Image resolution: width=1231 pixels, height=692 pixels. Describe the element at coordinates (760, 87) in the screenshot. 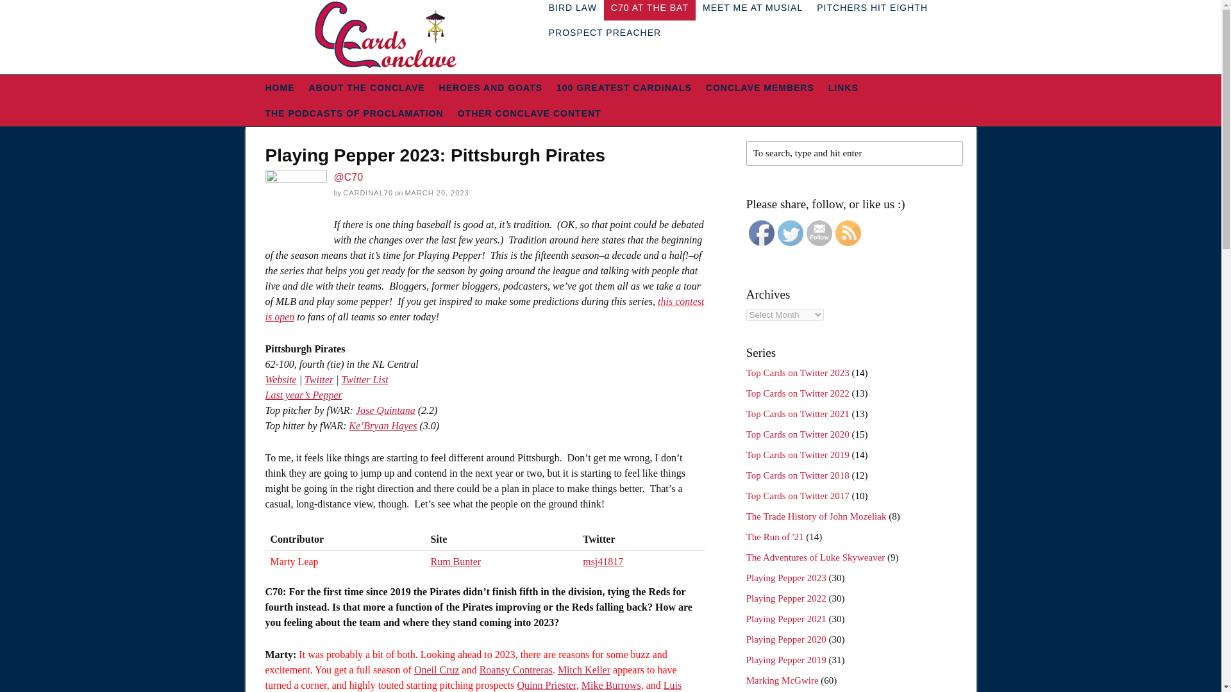

I see `CONCLAVE MEMBERS` at that location.